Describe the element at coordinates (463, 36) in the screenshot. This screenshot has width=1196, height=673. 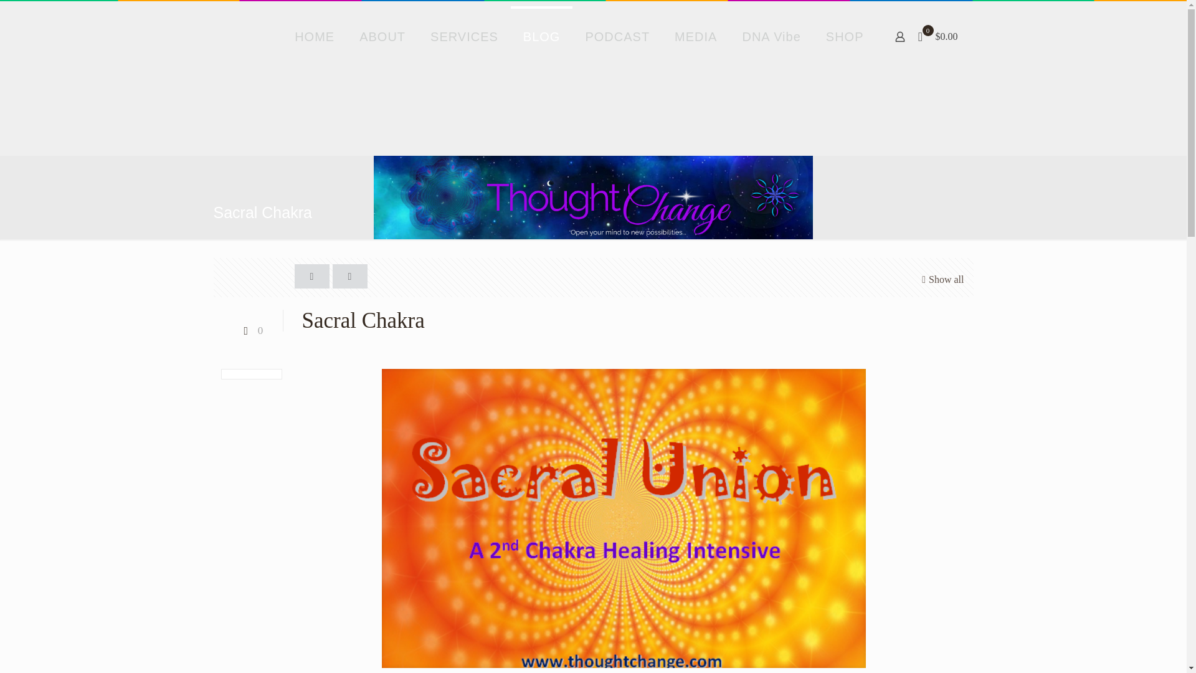
I see `SERVICES` at that location.